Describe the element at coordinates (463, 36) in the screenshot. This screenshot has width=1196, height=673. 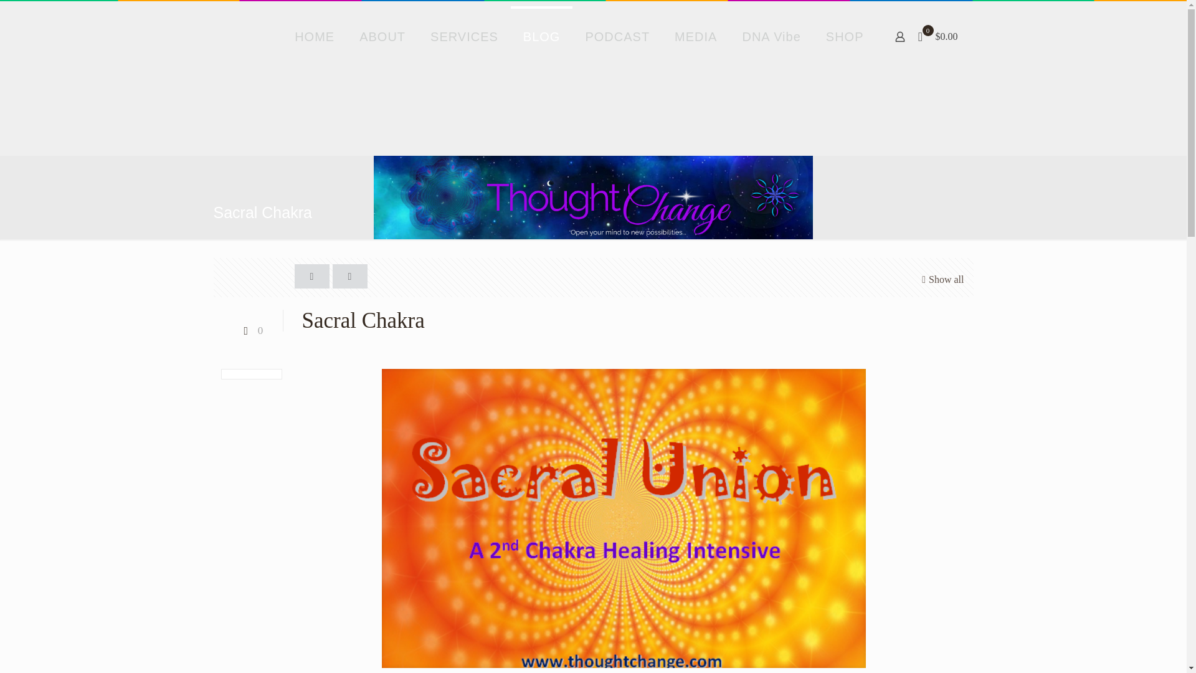
I see `SERVICES` at that location.